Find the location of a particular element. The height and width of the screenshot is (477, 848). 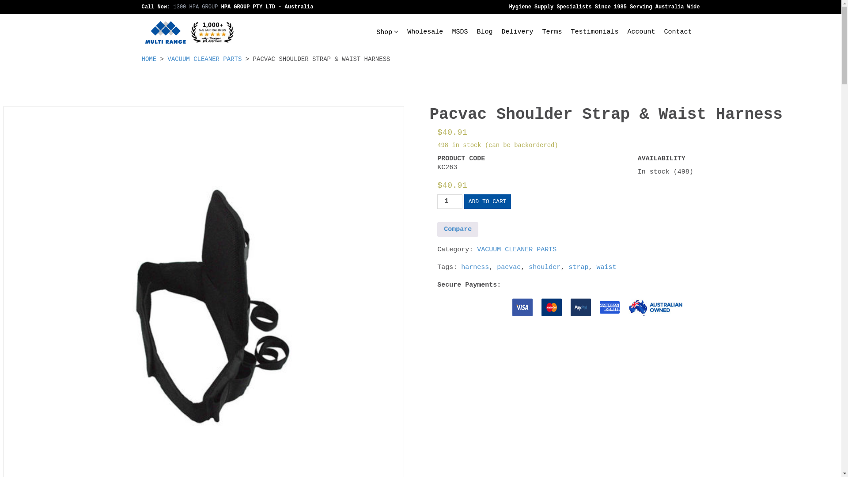

Shop is located at coordinates (384, 33).